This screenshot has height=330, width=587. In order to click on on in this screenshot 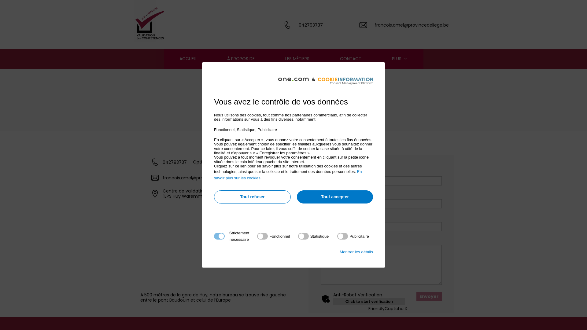, I will do `click(353, 236)`.